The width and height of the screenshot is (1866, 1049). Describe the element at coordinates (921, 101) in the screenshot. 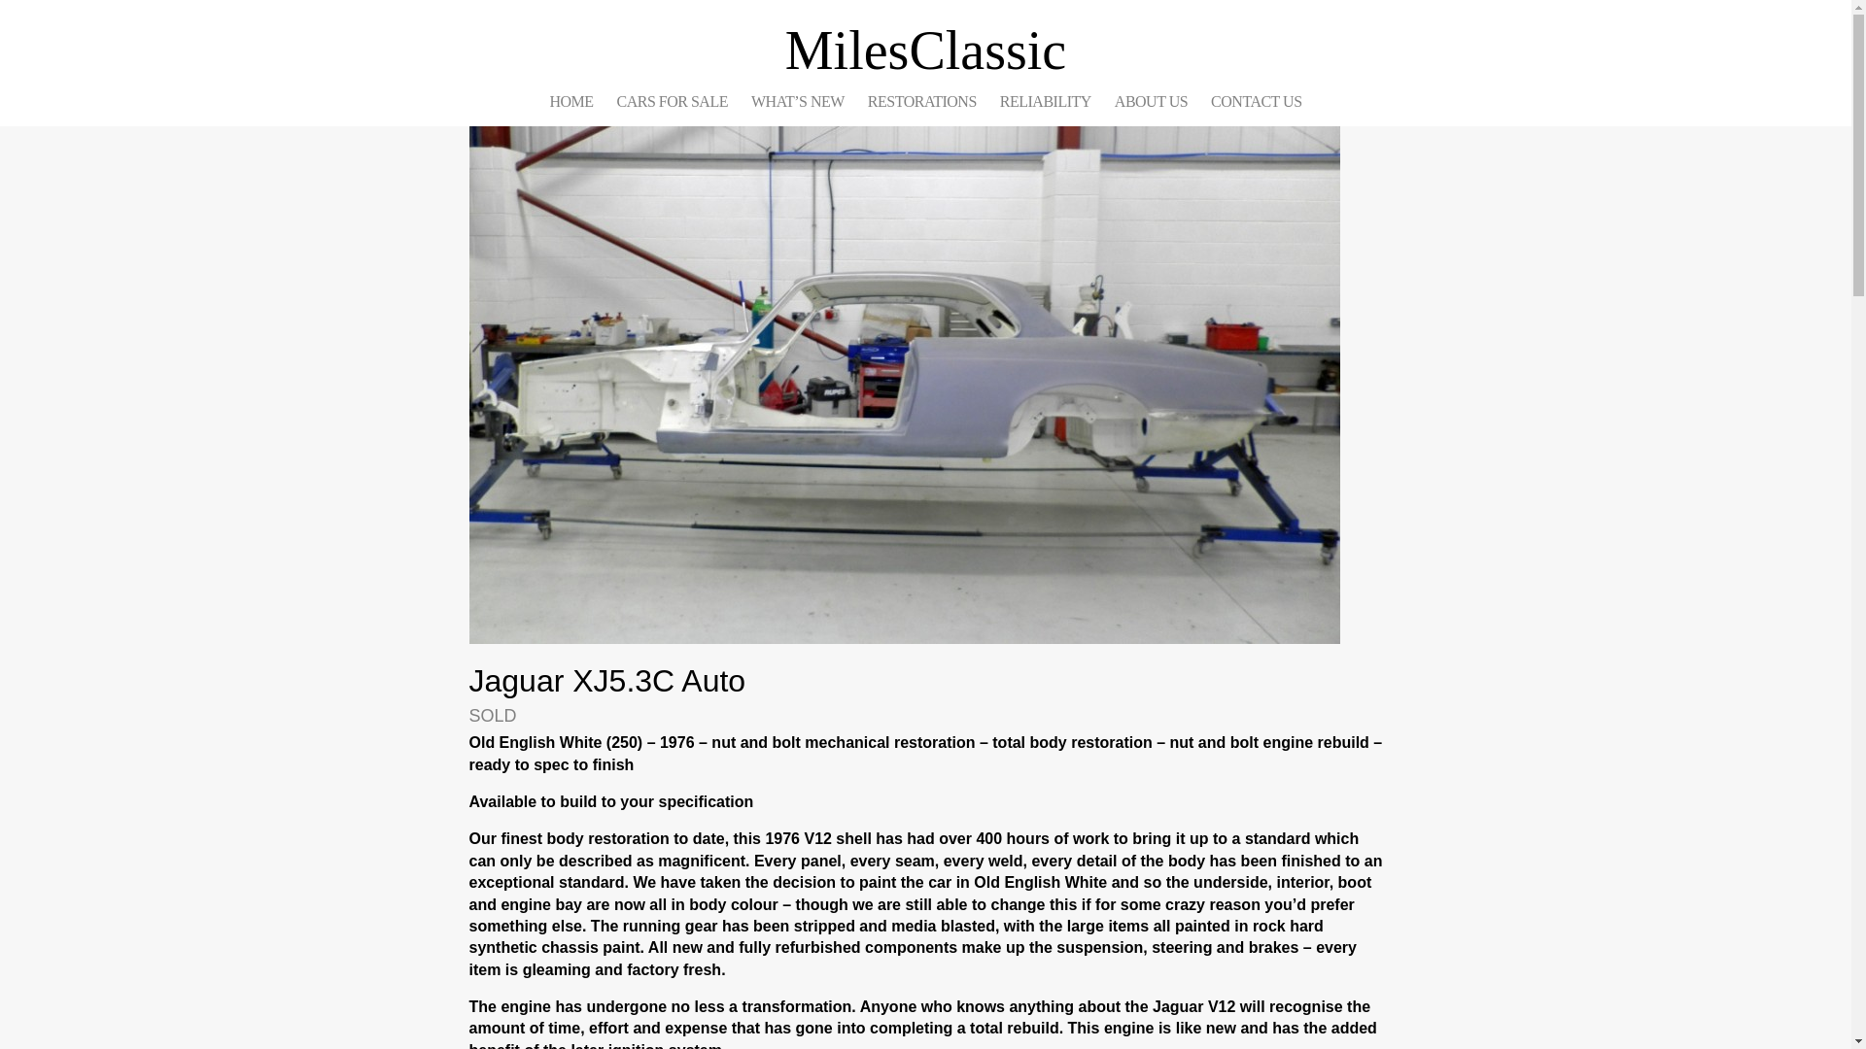

I see `RESTORATIONS` at that location.